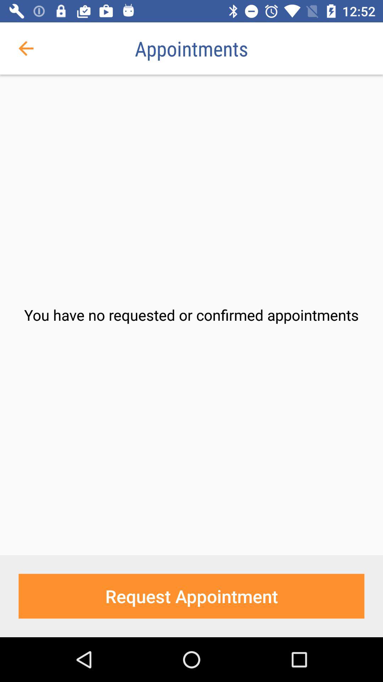 This screenshot has width=383, height=682. Describe the element at coordinates (26, 48) in the screenshot. I see `press item to the left of appointments` at that location.